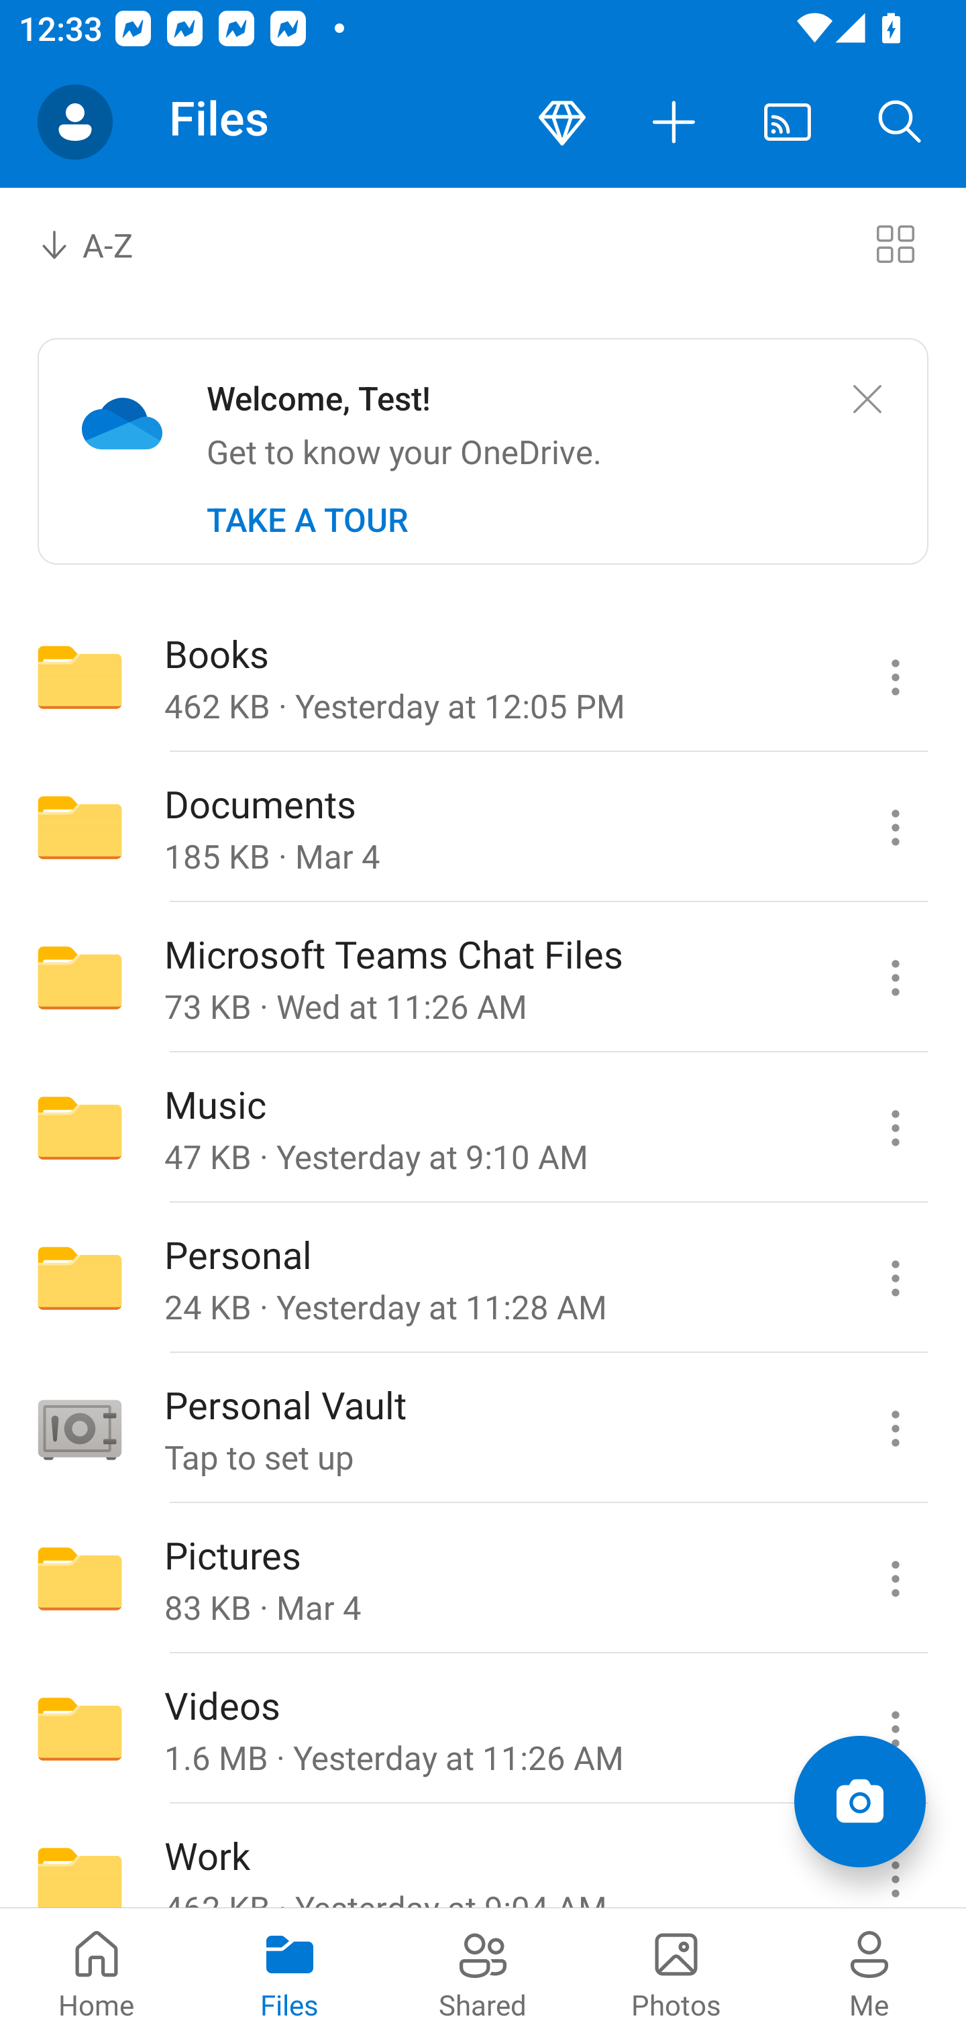 The image size is (966, 2039). What do you see at coordinates (97, 1973) in the screenshot?
I see `Home pivot Home` at bounding box center [97, 1973].